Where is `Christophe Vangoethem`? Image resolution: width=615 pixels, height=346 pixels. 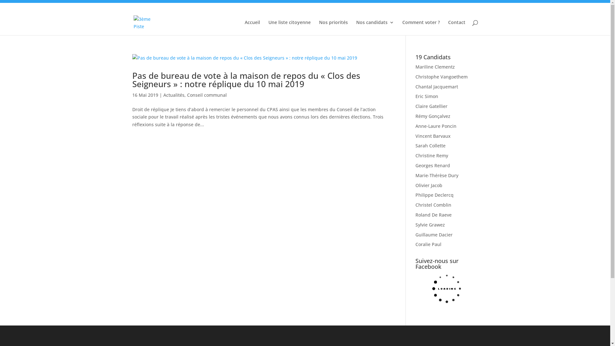
Christophe Vangoethem is located at coordinates (441, 77).